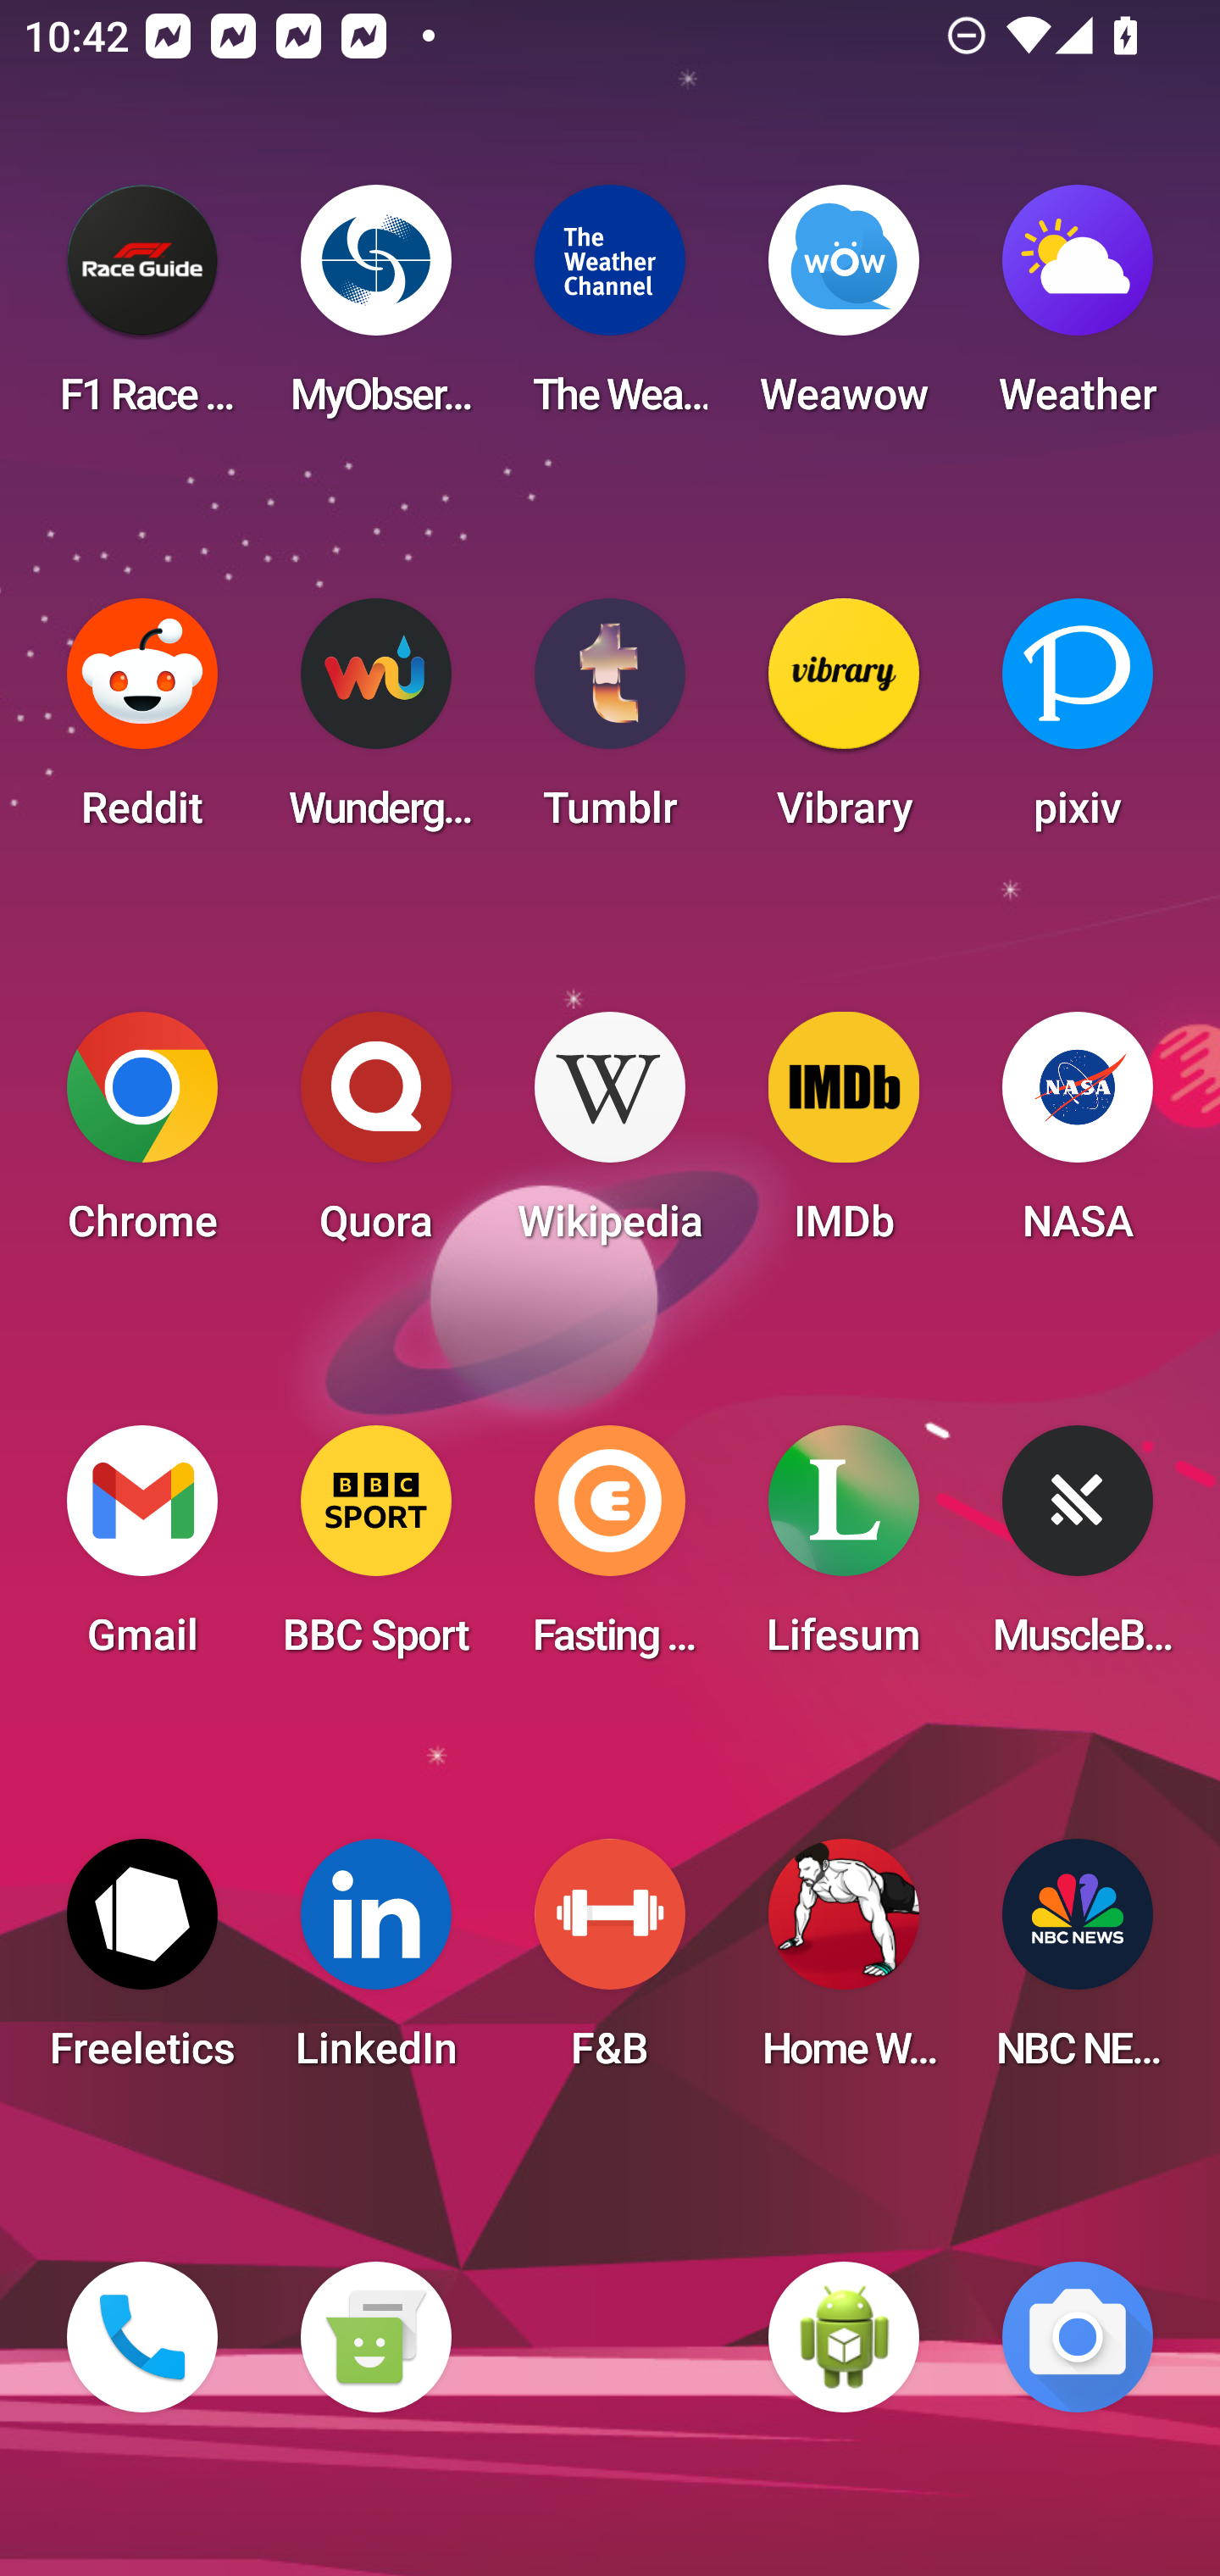 The image size is (1220, 2576). I want to click on pixiv, so click(1078, 724).